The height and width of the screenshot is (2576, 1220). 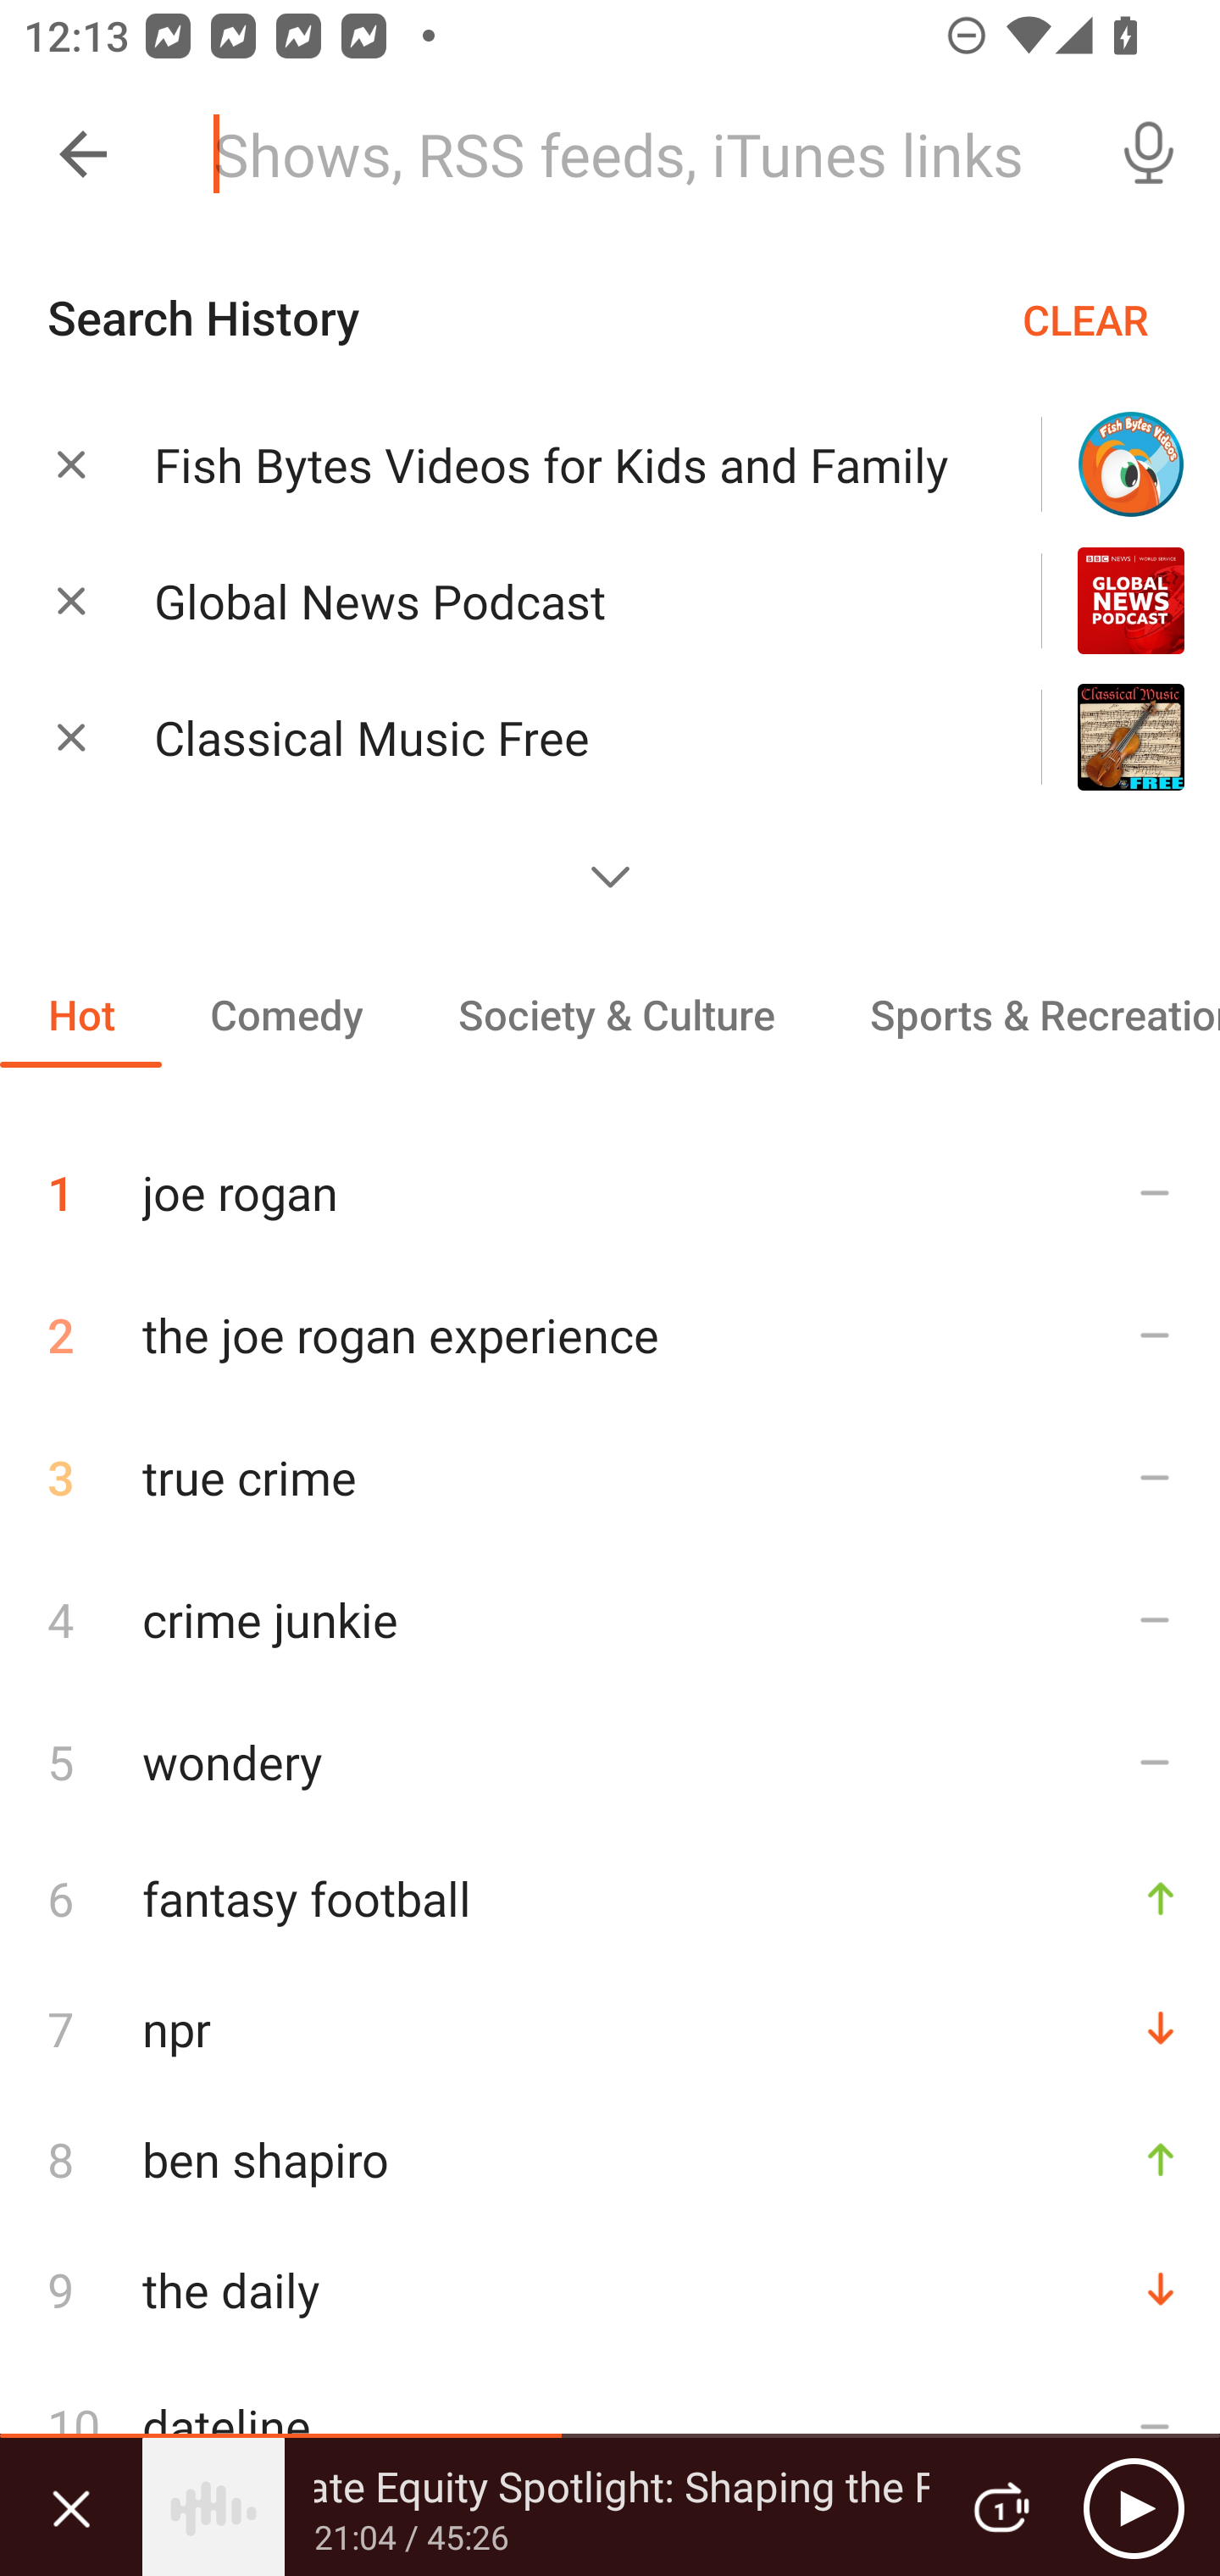 What do you see at coordinates (610, 1477) in the screenshot?
I see `3 true crime` at bounding box center [610, 1477].